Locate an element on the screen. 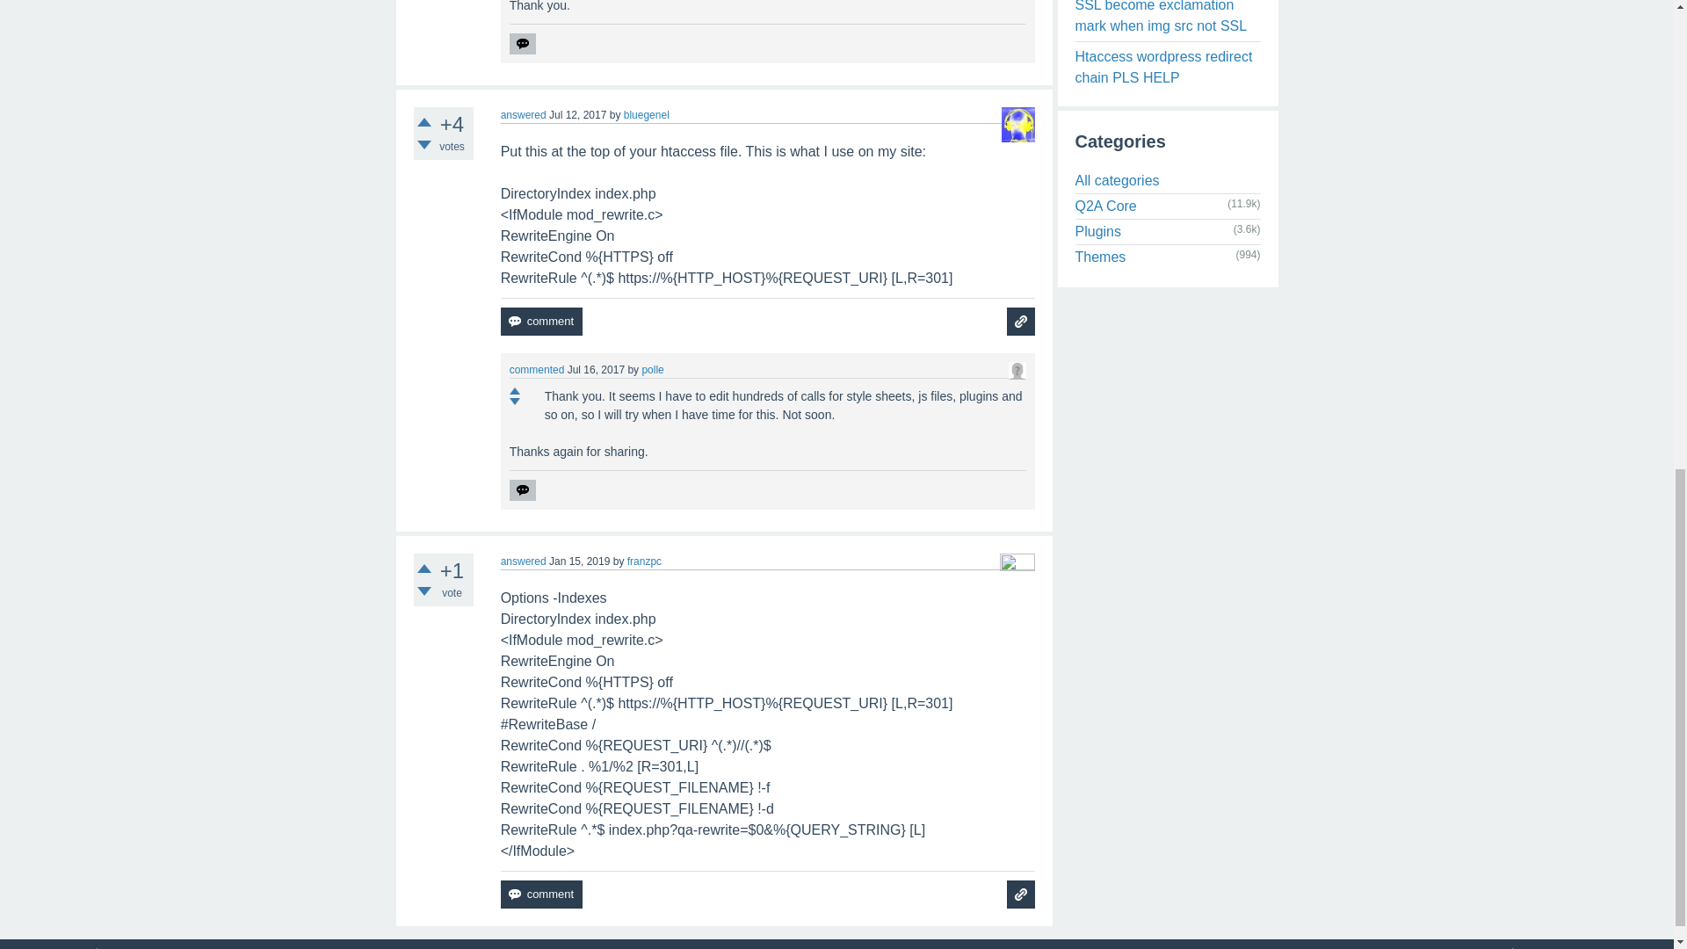 The height and width of the screenshot is (949, 1687). reply is located at coordinates (522, 43).